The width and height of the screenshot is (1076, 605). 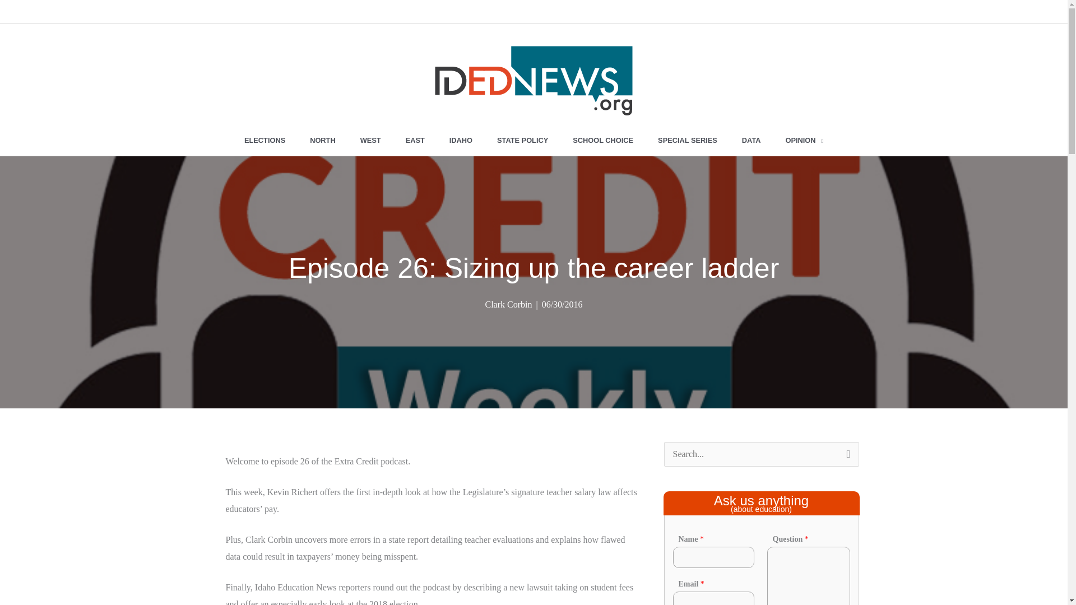 What do you see at coordinates (265, 140) in the screenshot?
I see `ELECTIONS` at bounding box center [265, 140].